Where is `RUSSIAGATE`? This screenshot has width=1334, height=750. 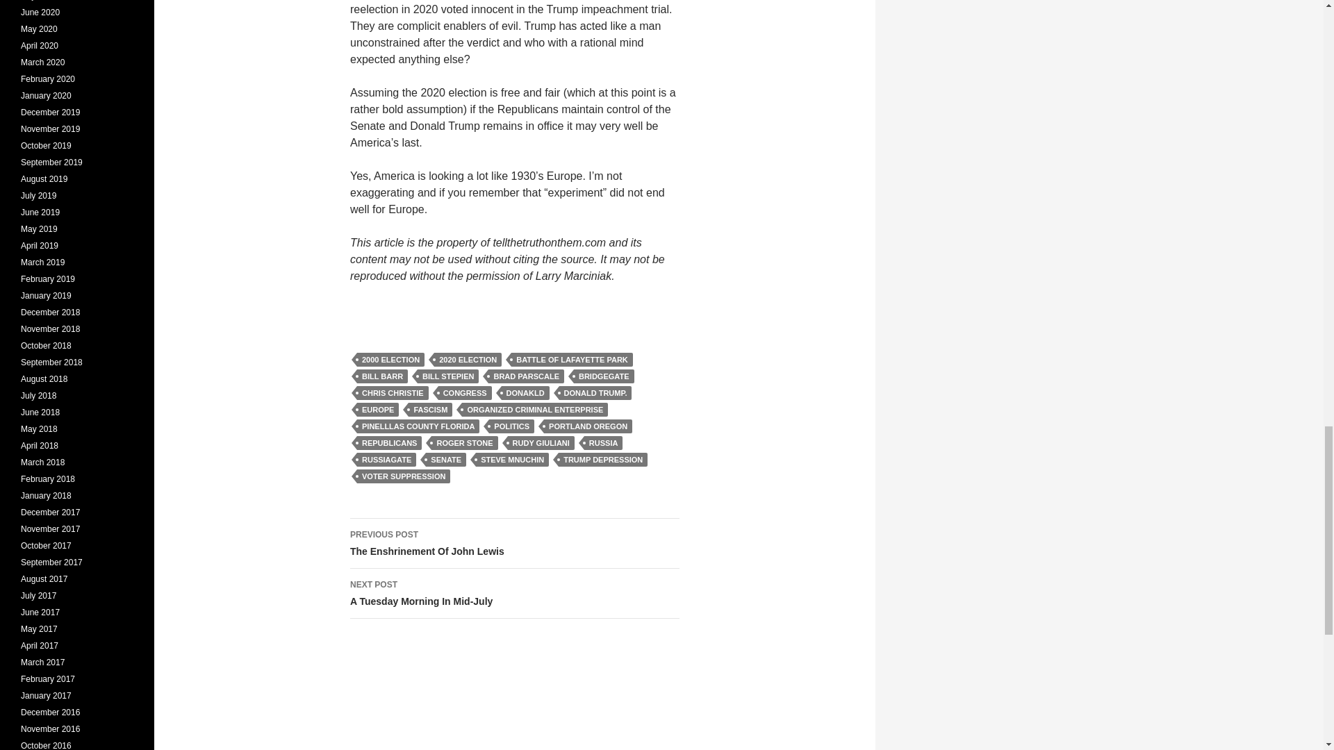 RUSSIAGATE is located at coordinates (386, 460).